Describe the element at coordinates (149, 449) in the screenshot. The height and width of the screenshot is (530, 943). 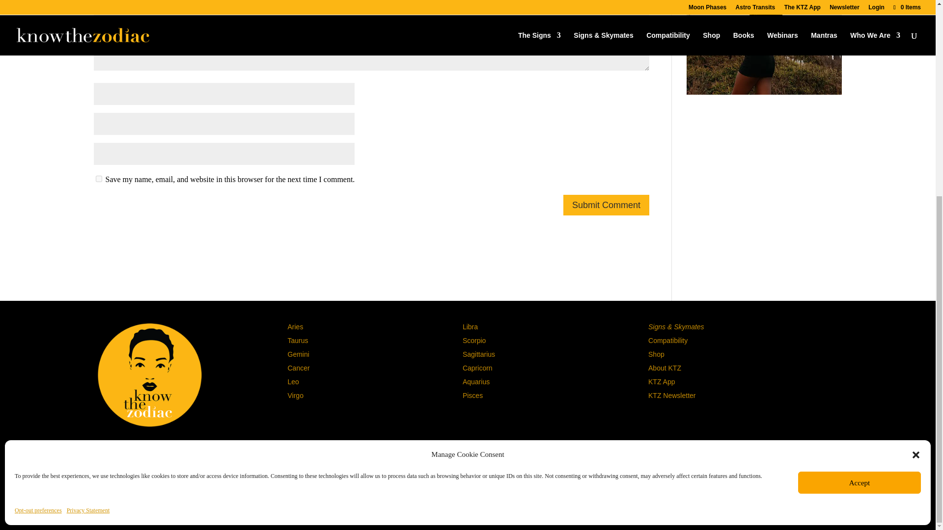
I see `Follow on Twitter` at that location.